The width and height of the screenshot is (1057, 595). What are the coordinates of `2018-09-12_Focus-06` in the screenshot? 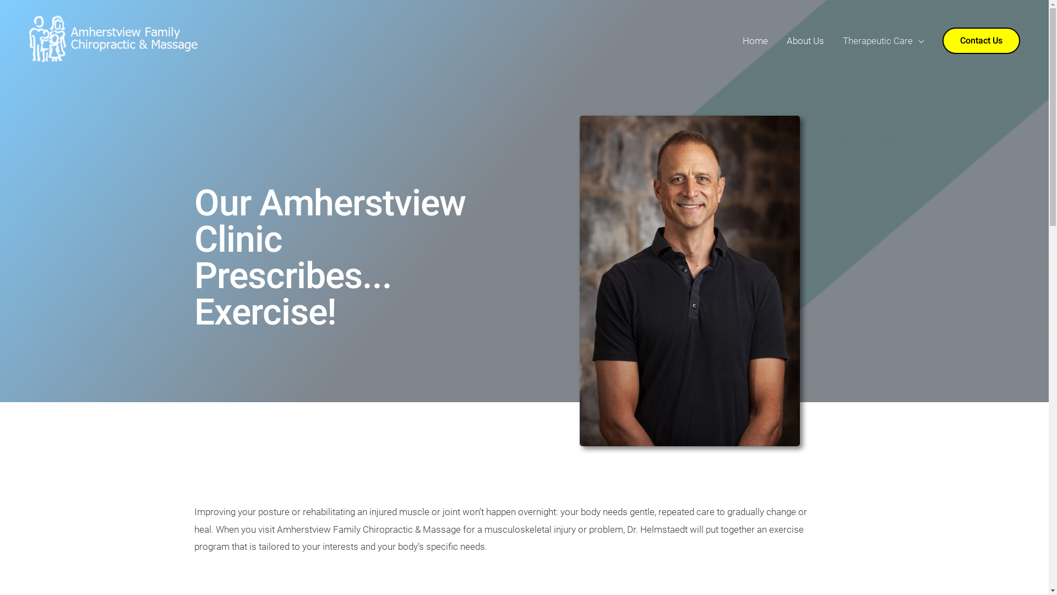 It's located at (689, 281).